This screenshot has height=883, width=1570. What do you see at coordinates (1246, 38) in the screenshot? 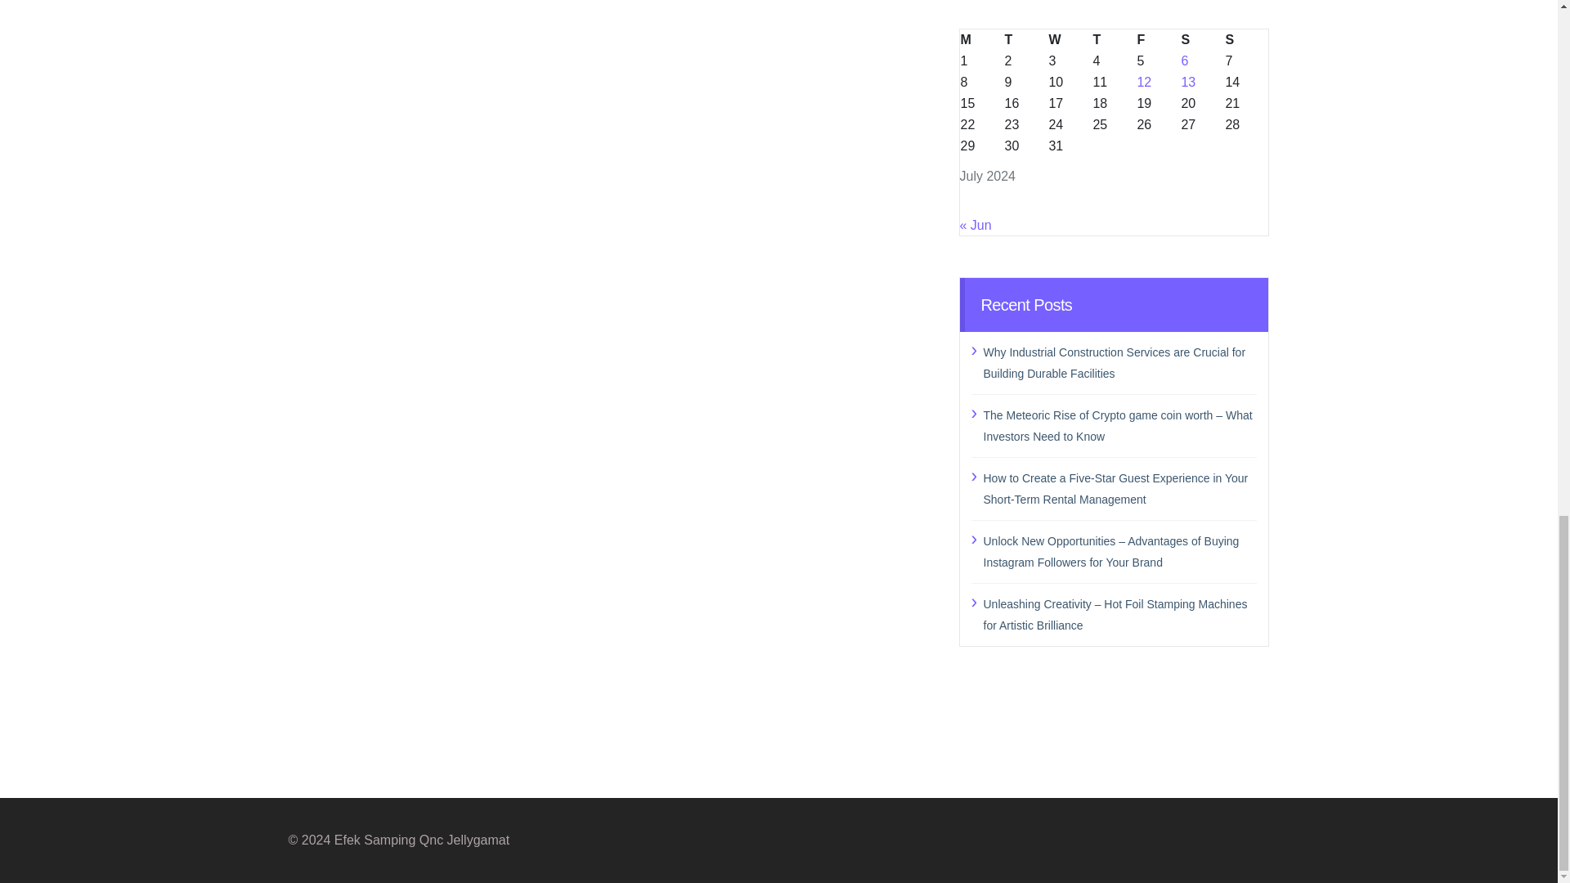
I see `Sunday` at bounding box center [1246, 38].